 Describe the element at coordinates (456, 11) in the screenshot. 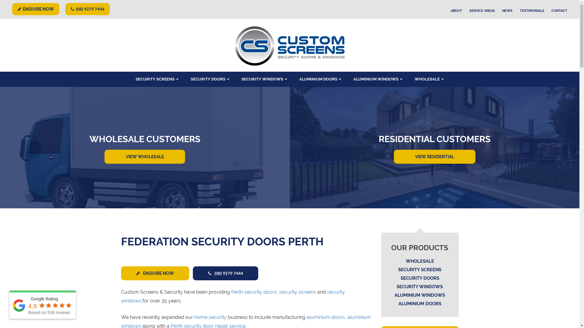

I see `ABOUT` at that location.